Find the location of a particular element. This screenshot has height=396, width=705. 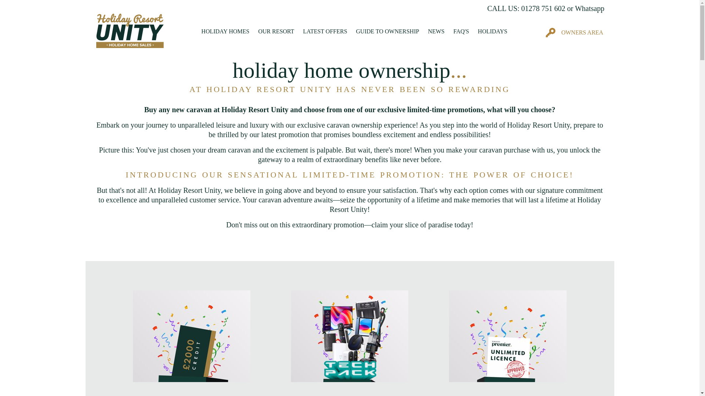

OWNERS AREA is located at coordinates (573, 30).